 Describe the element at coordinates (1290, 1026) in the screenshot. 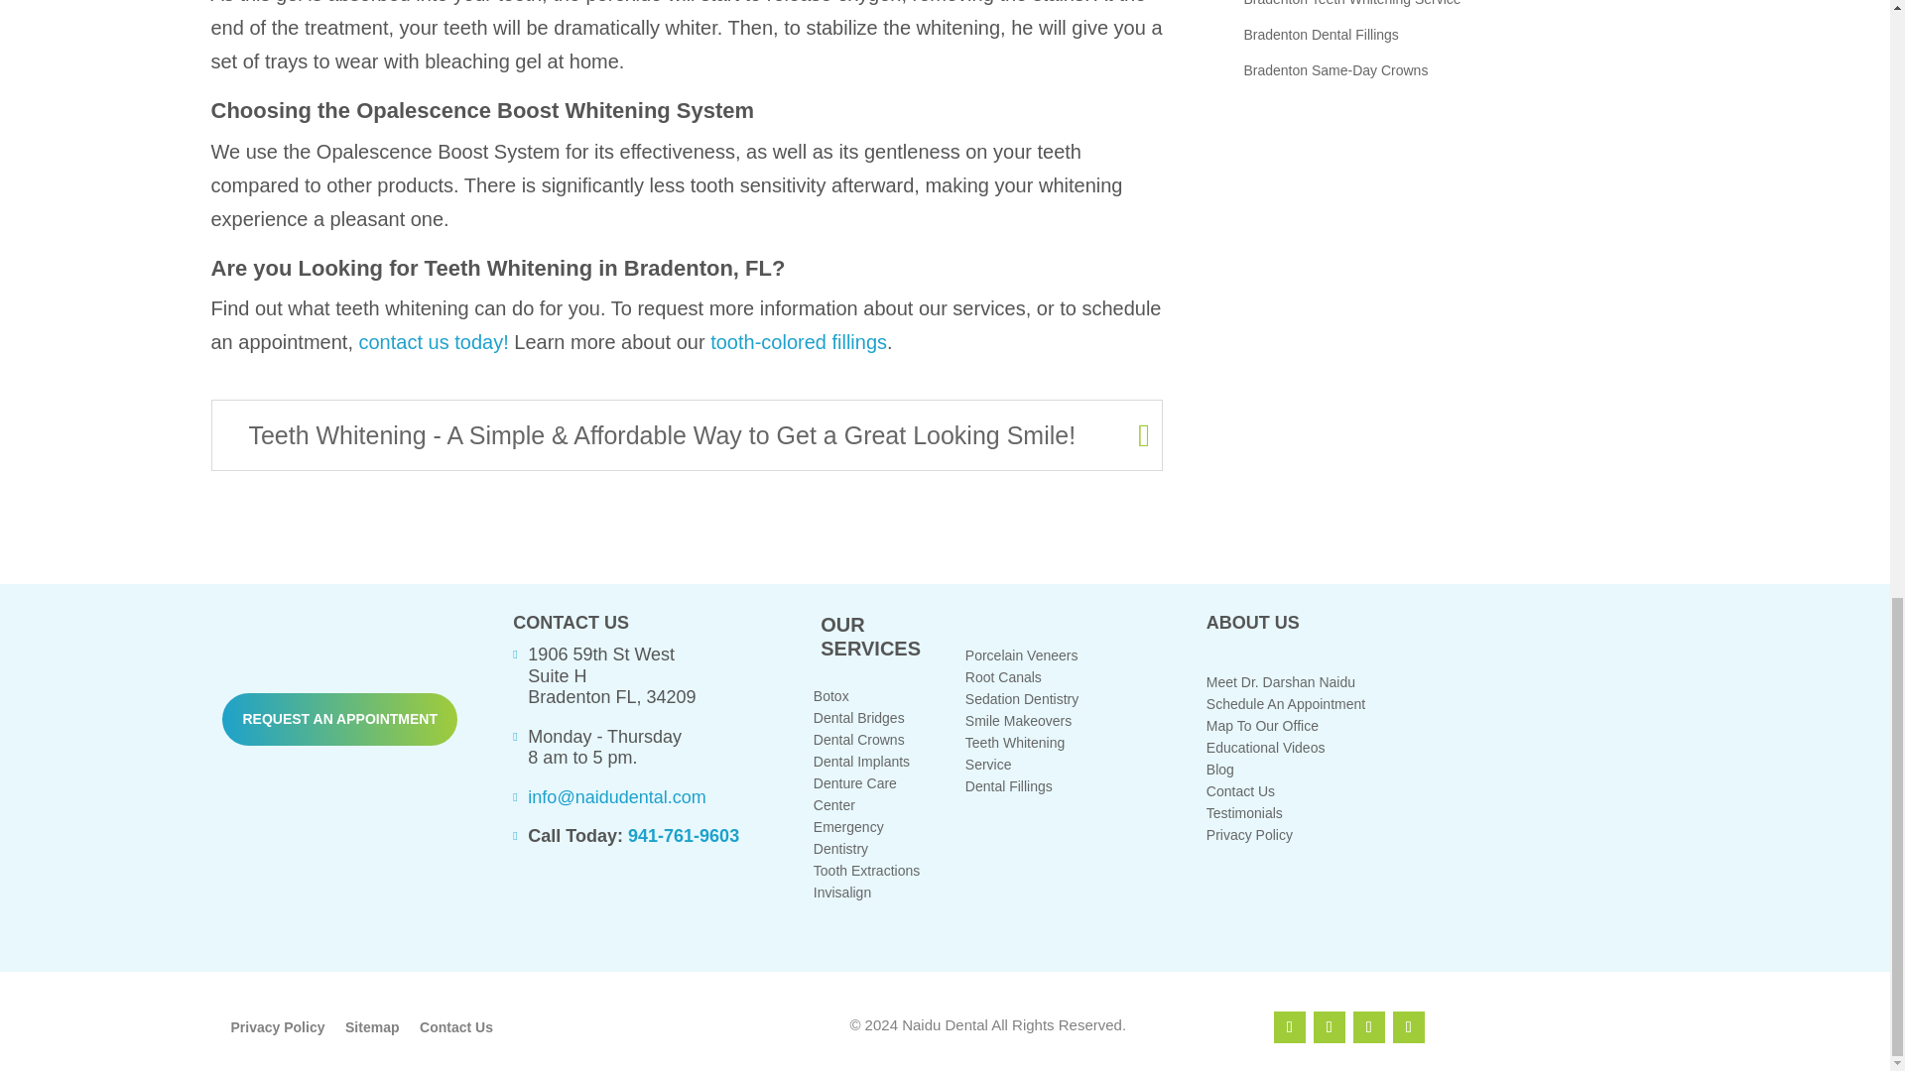

I see `Follow on Facebook` at that location.